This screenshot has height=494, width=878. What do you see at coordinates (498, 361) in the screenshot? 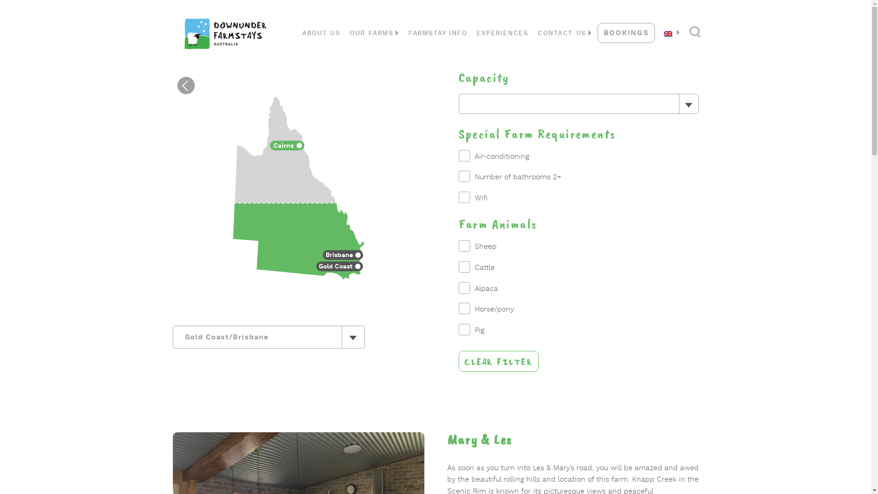
I see `CLEAR FILTER` at bounding box center [498, 361].